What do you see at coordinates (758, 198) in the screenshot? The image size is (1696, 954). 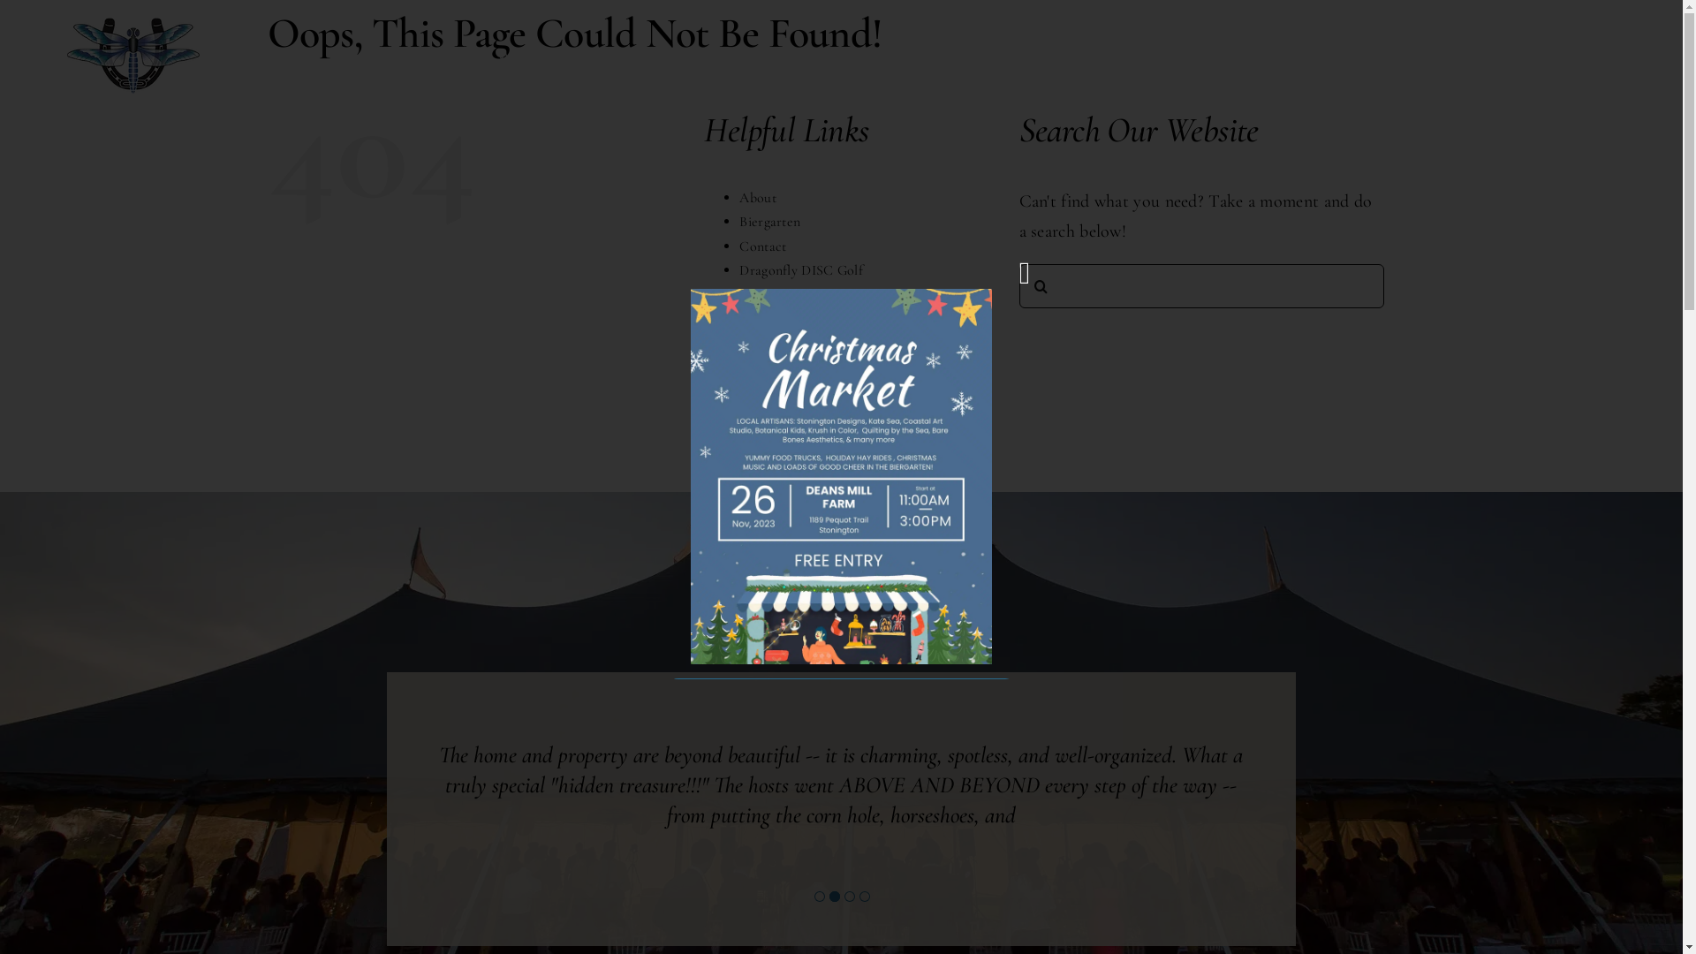 I see `About` at bounding box center [758, 198].